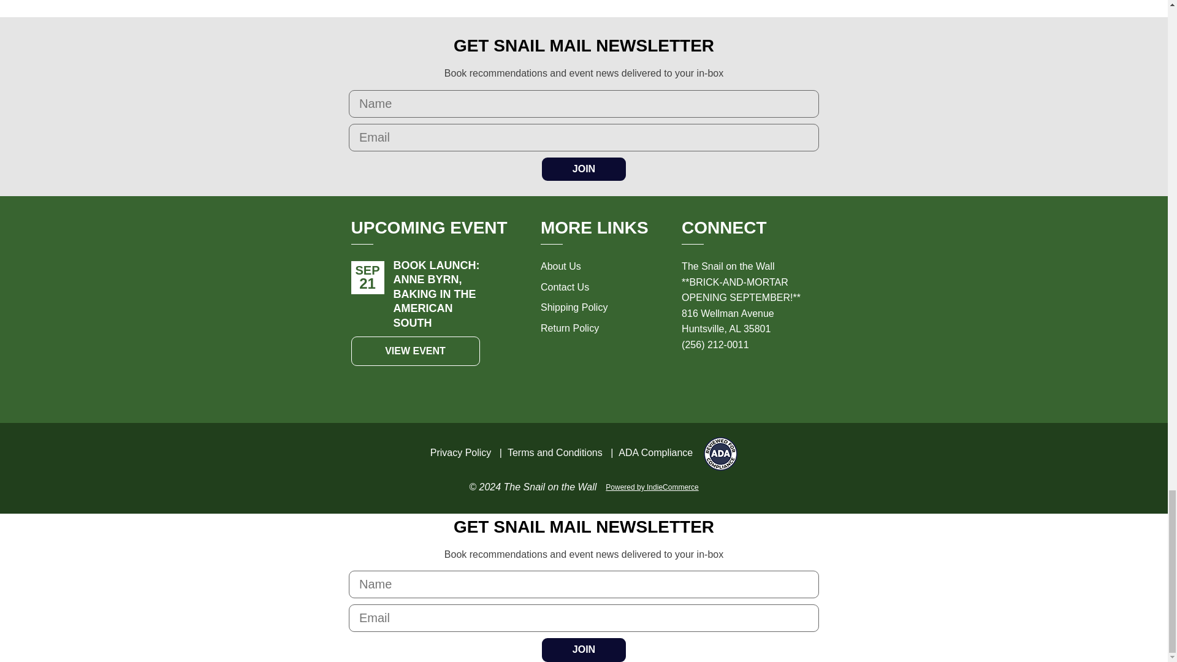  Describe the element at coordinates (584, 169) in the screenshot. I see `Join` at that location.